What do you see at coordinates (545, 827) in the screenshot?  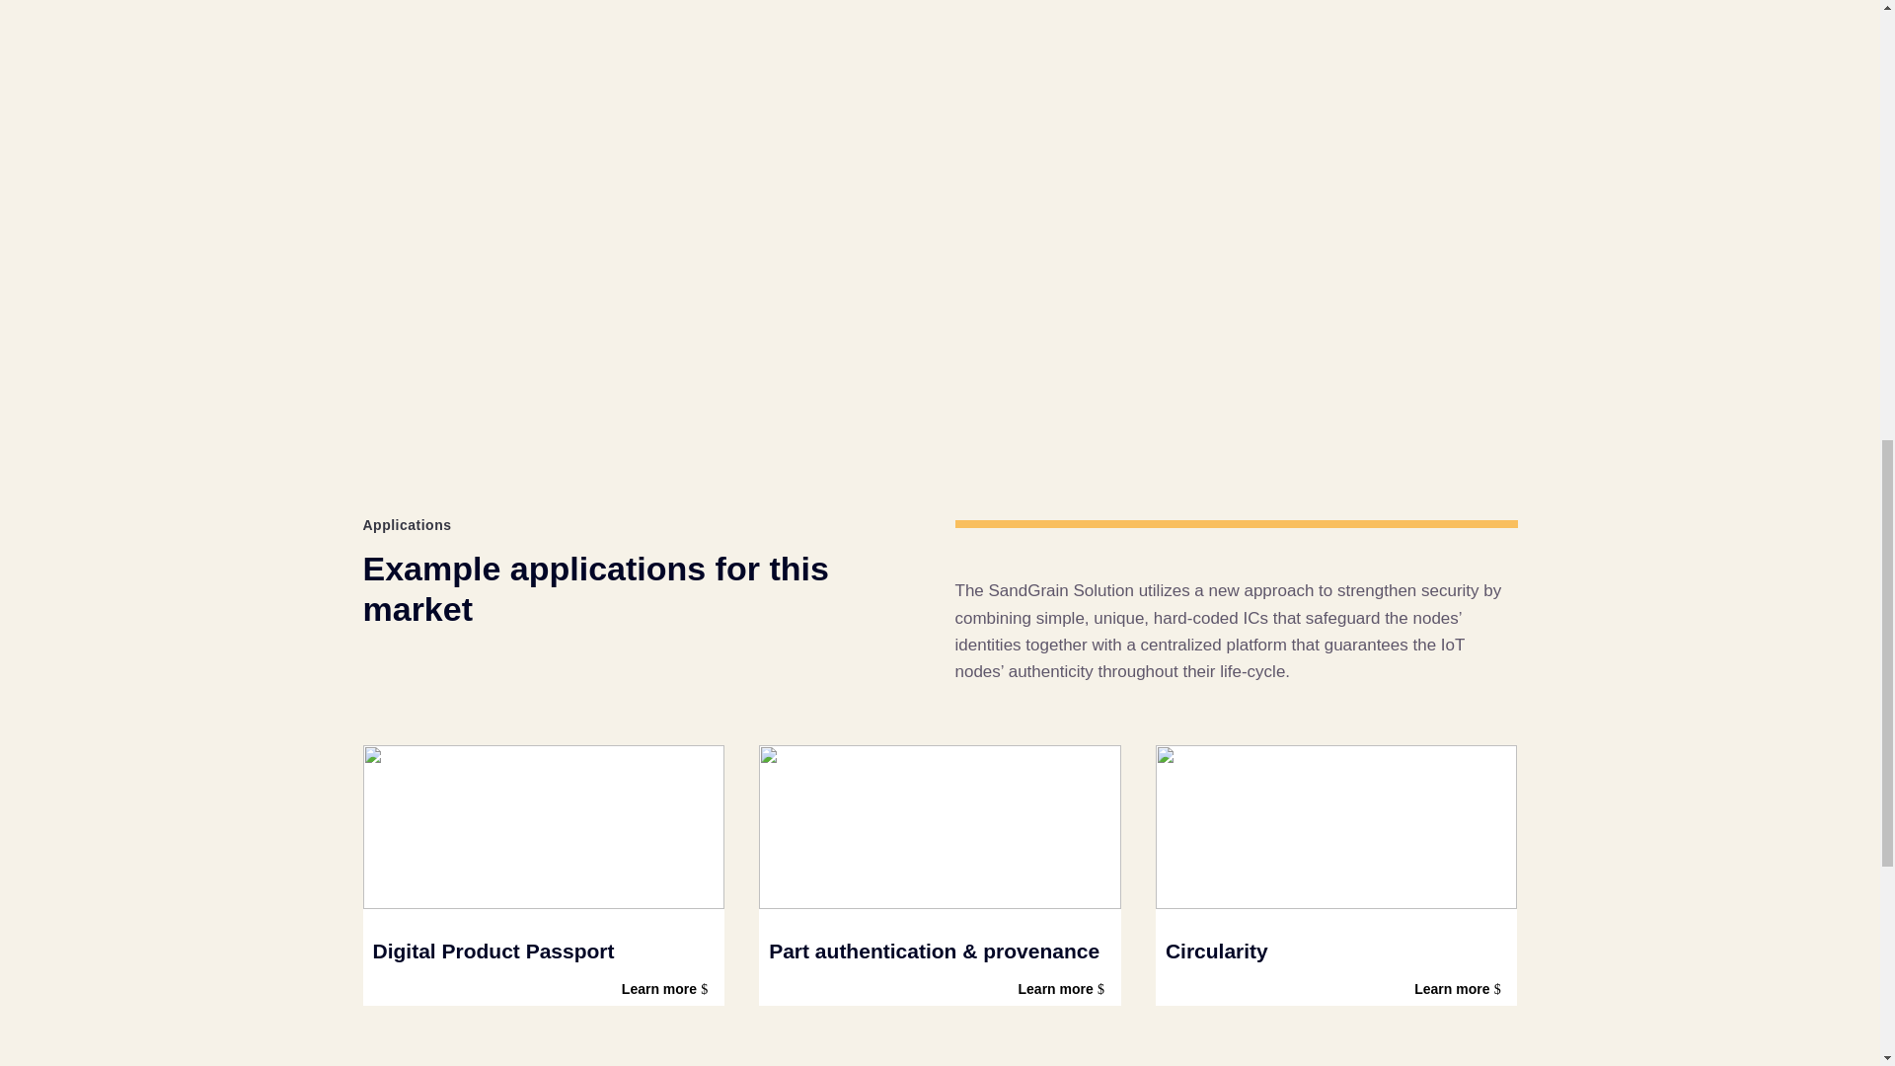 I see `DPP V2` at bounding box center [545, 827].